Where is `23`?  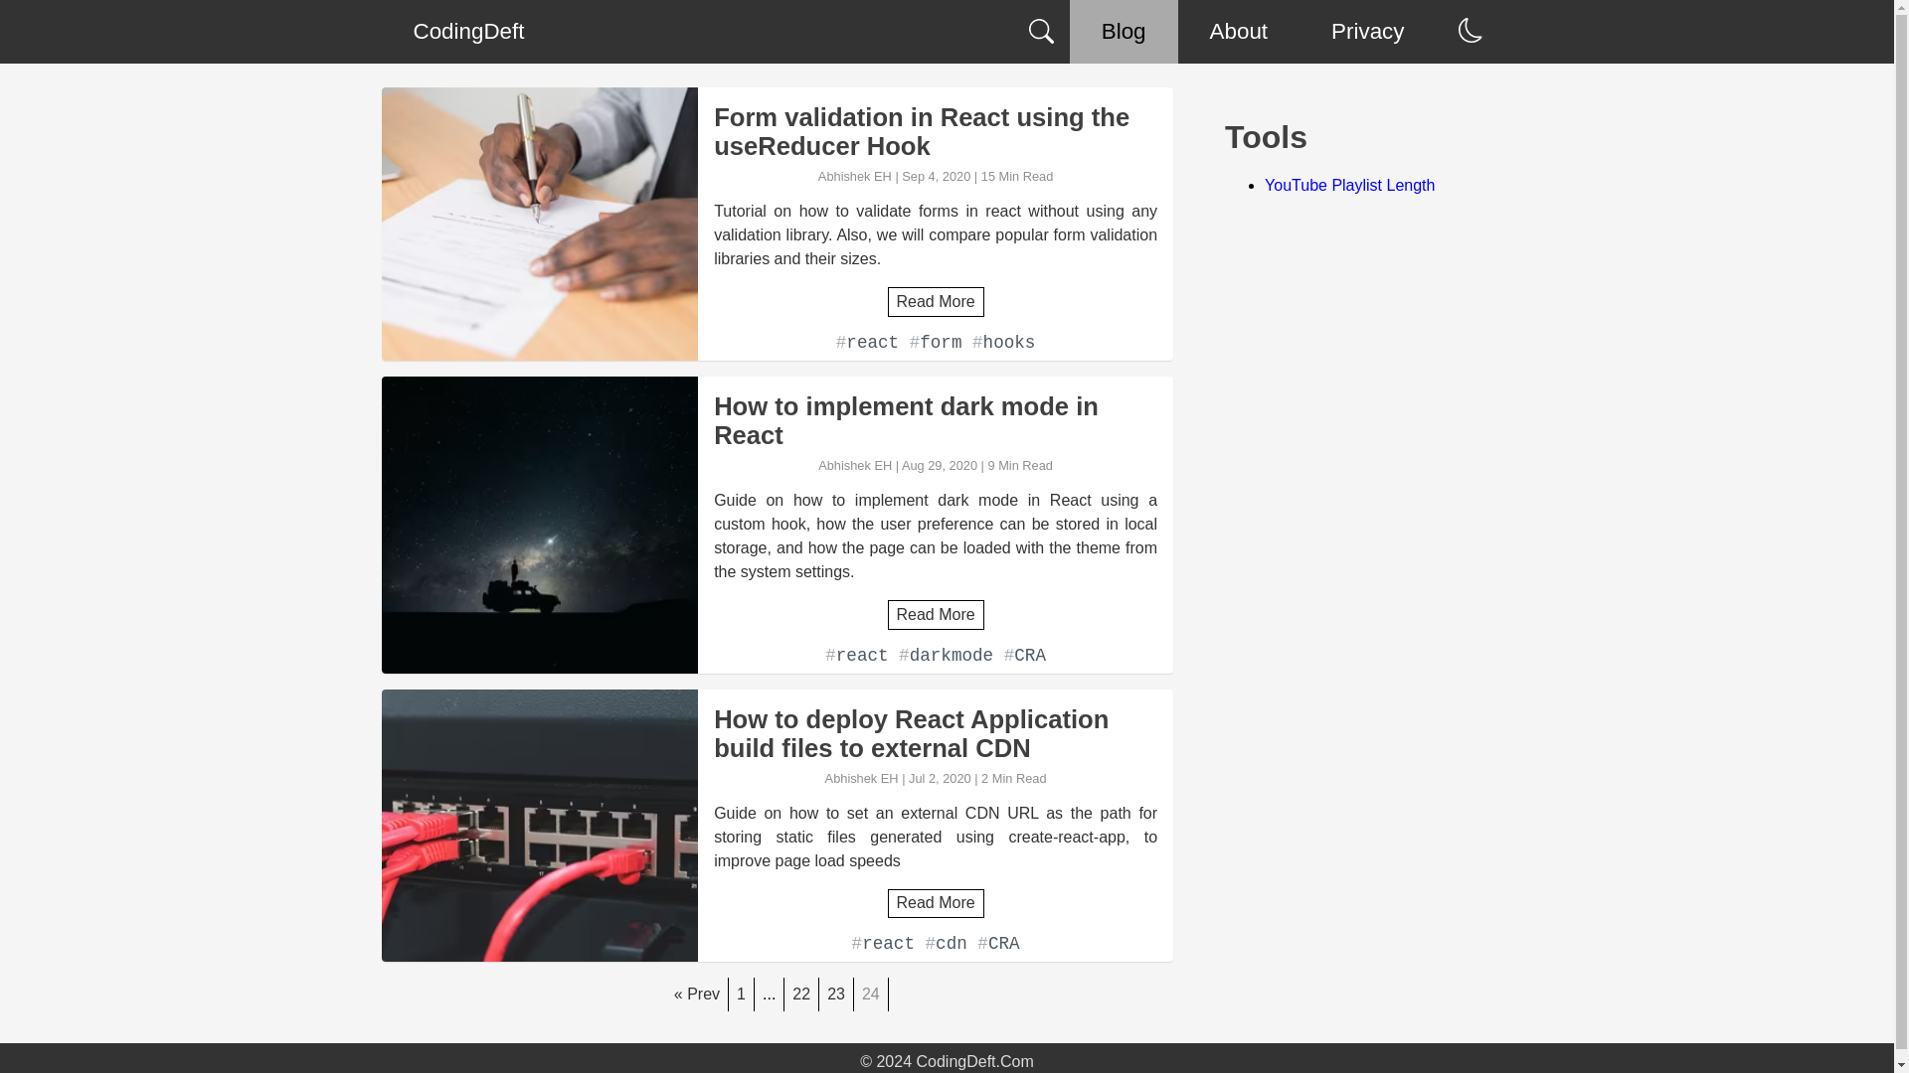
23 is located at coordinates (835, 994).